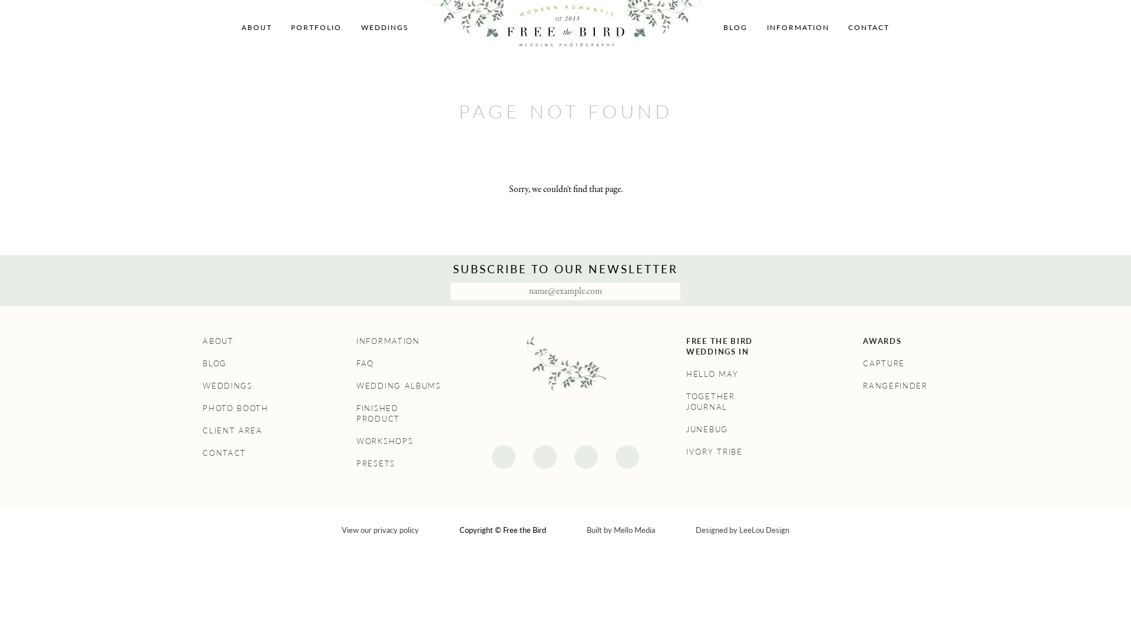  What do you see at coordinates (214, 363) in the screenshot?
I see `BLOG` at bounding box center [214, 363].